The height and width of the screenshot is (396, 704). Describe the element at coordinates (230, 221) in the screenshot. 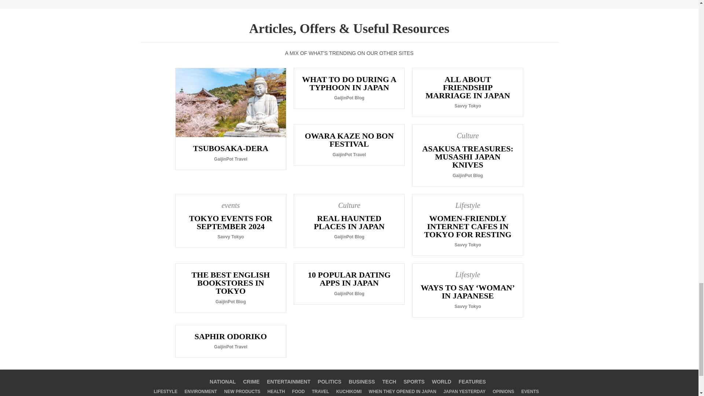

I see `Tokyo Events For September 2024` at that location.